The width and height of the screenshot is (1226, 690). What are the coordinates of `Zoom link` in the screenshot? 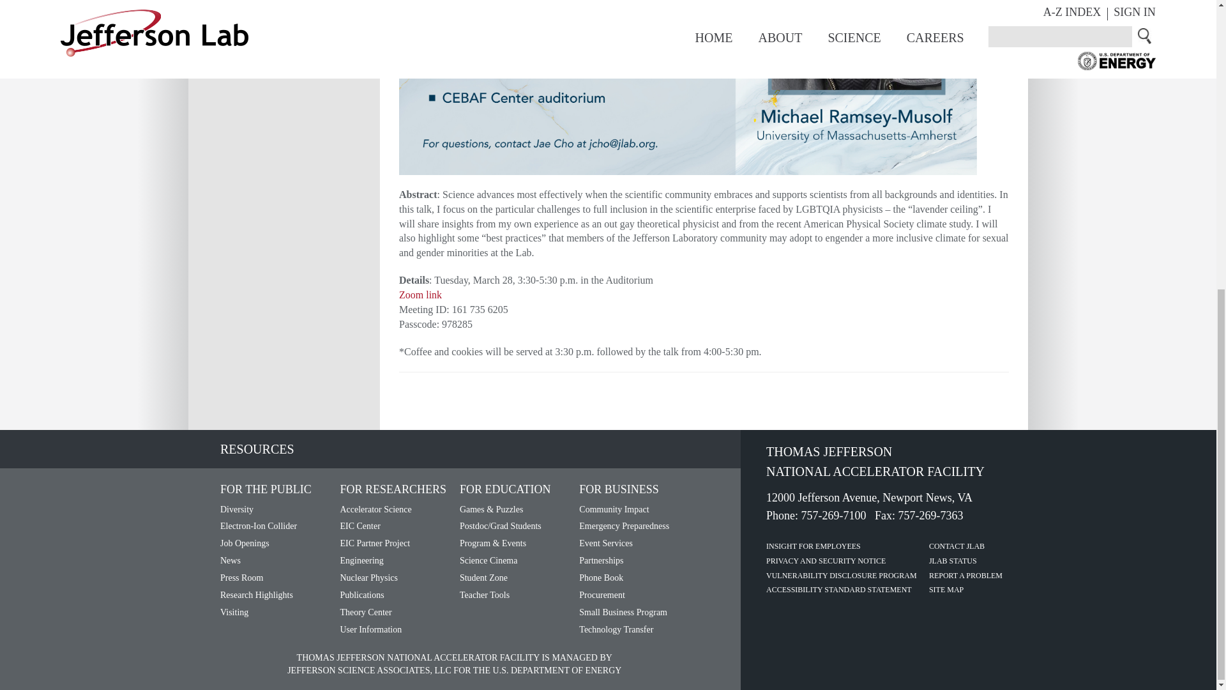 It's located at (420, 294).